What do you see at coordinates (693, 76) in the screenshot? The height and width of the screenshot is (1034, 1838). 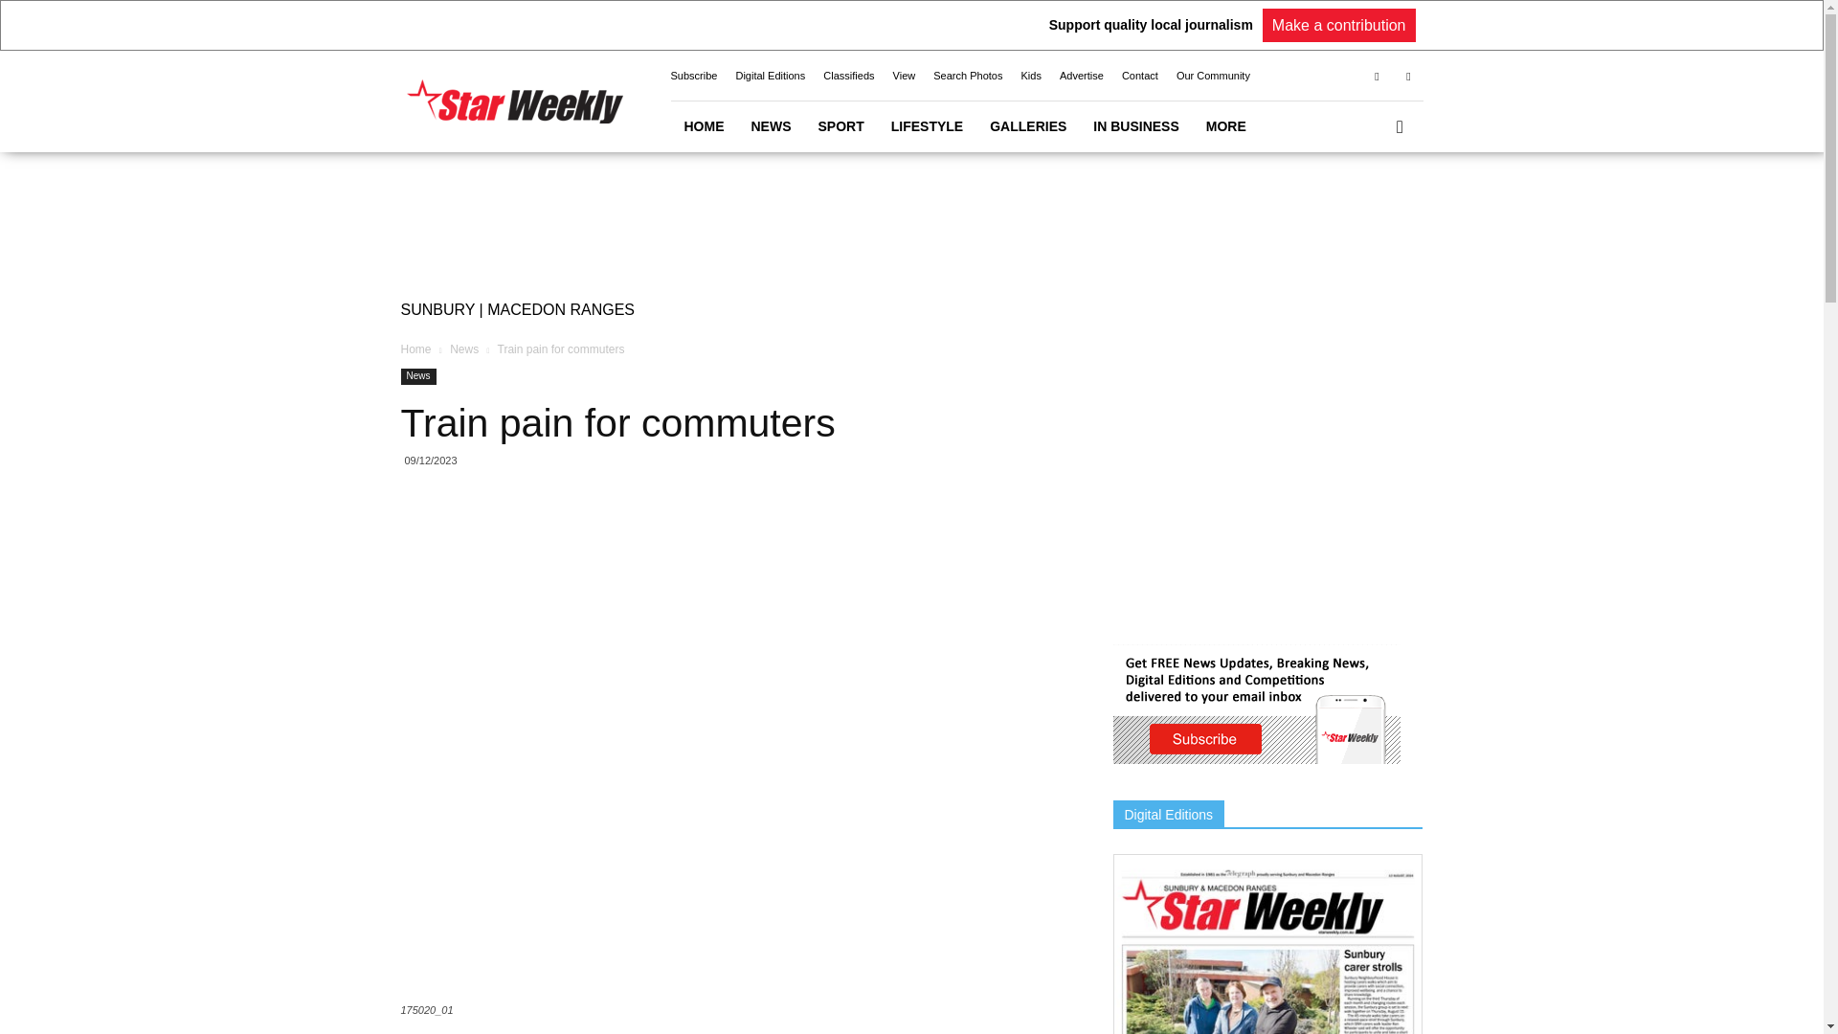 I see `Subscribe` at bounding box center [693, 76].